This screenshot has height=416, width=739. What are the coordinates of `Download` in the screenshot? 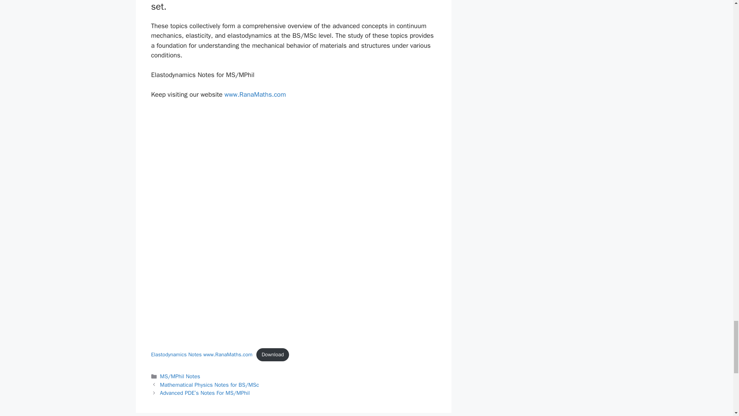 It's located at (273, 354).